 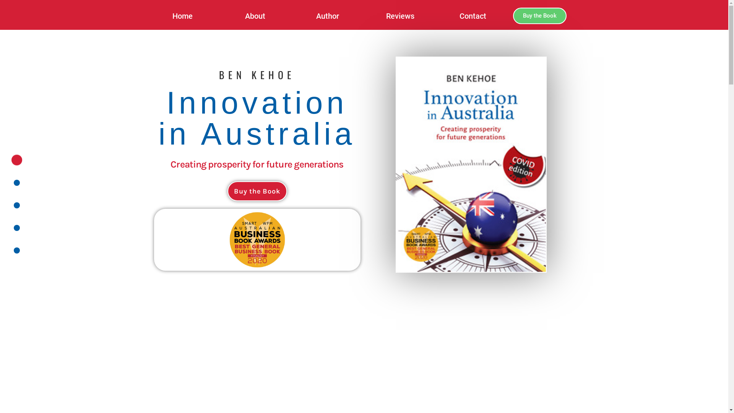 I want to click on Author, so click(x=328, y=16).